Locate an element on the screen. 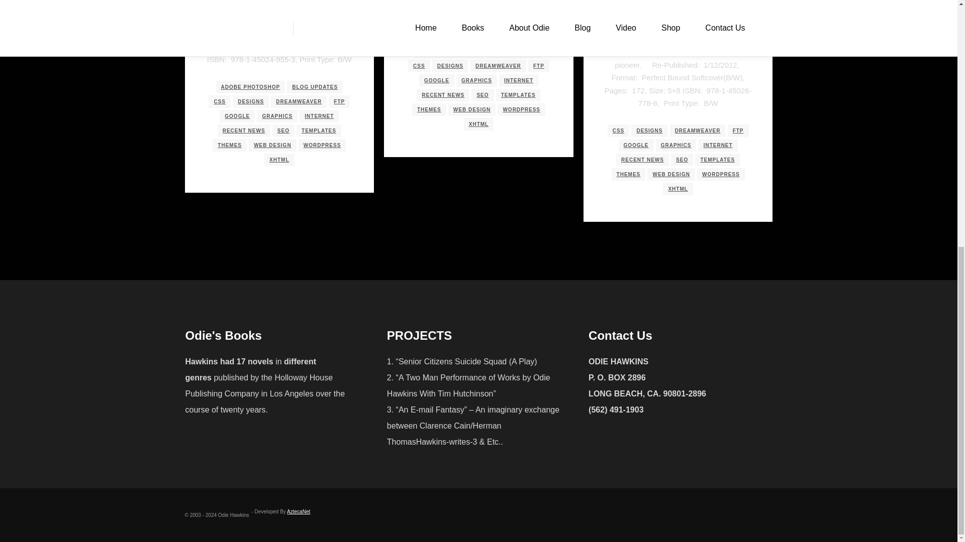 This screenshot has width=965, height=542. THEMES is located at coordinates (229, 145).